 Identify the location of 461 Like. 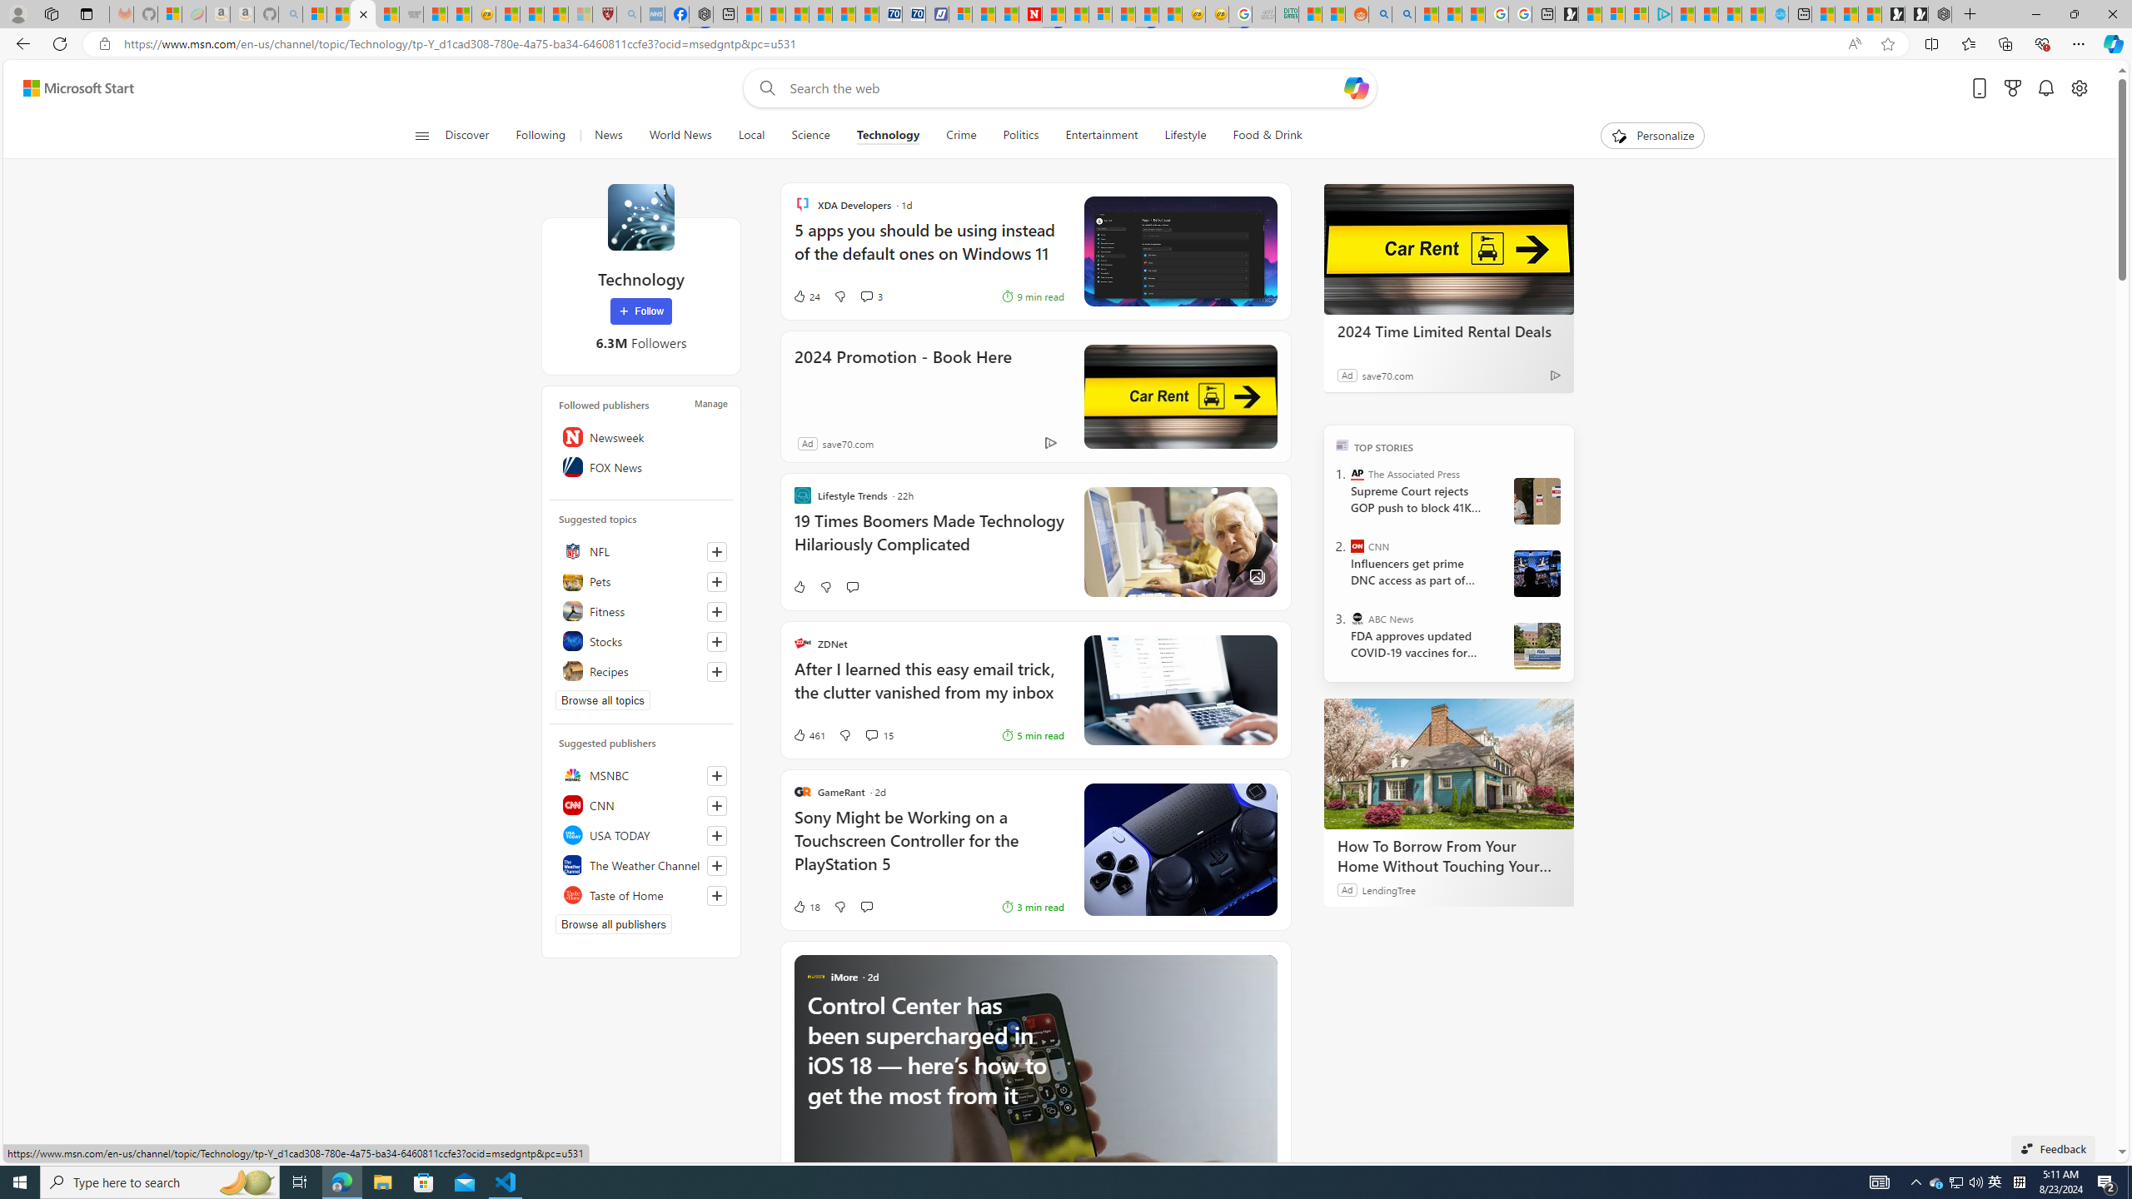
(808, 735).